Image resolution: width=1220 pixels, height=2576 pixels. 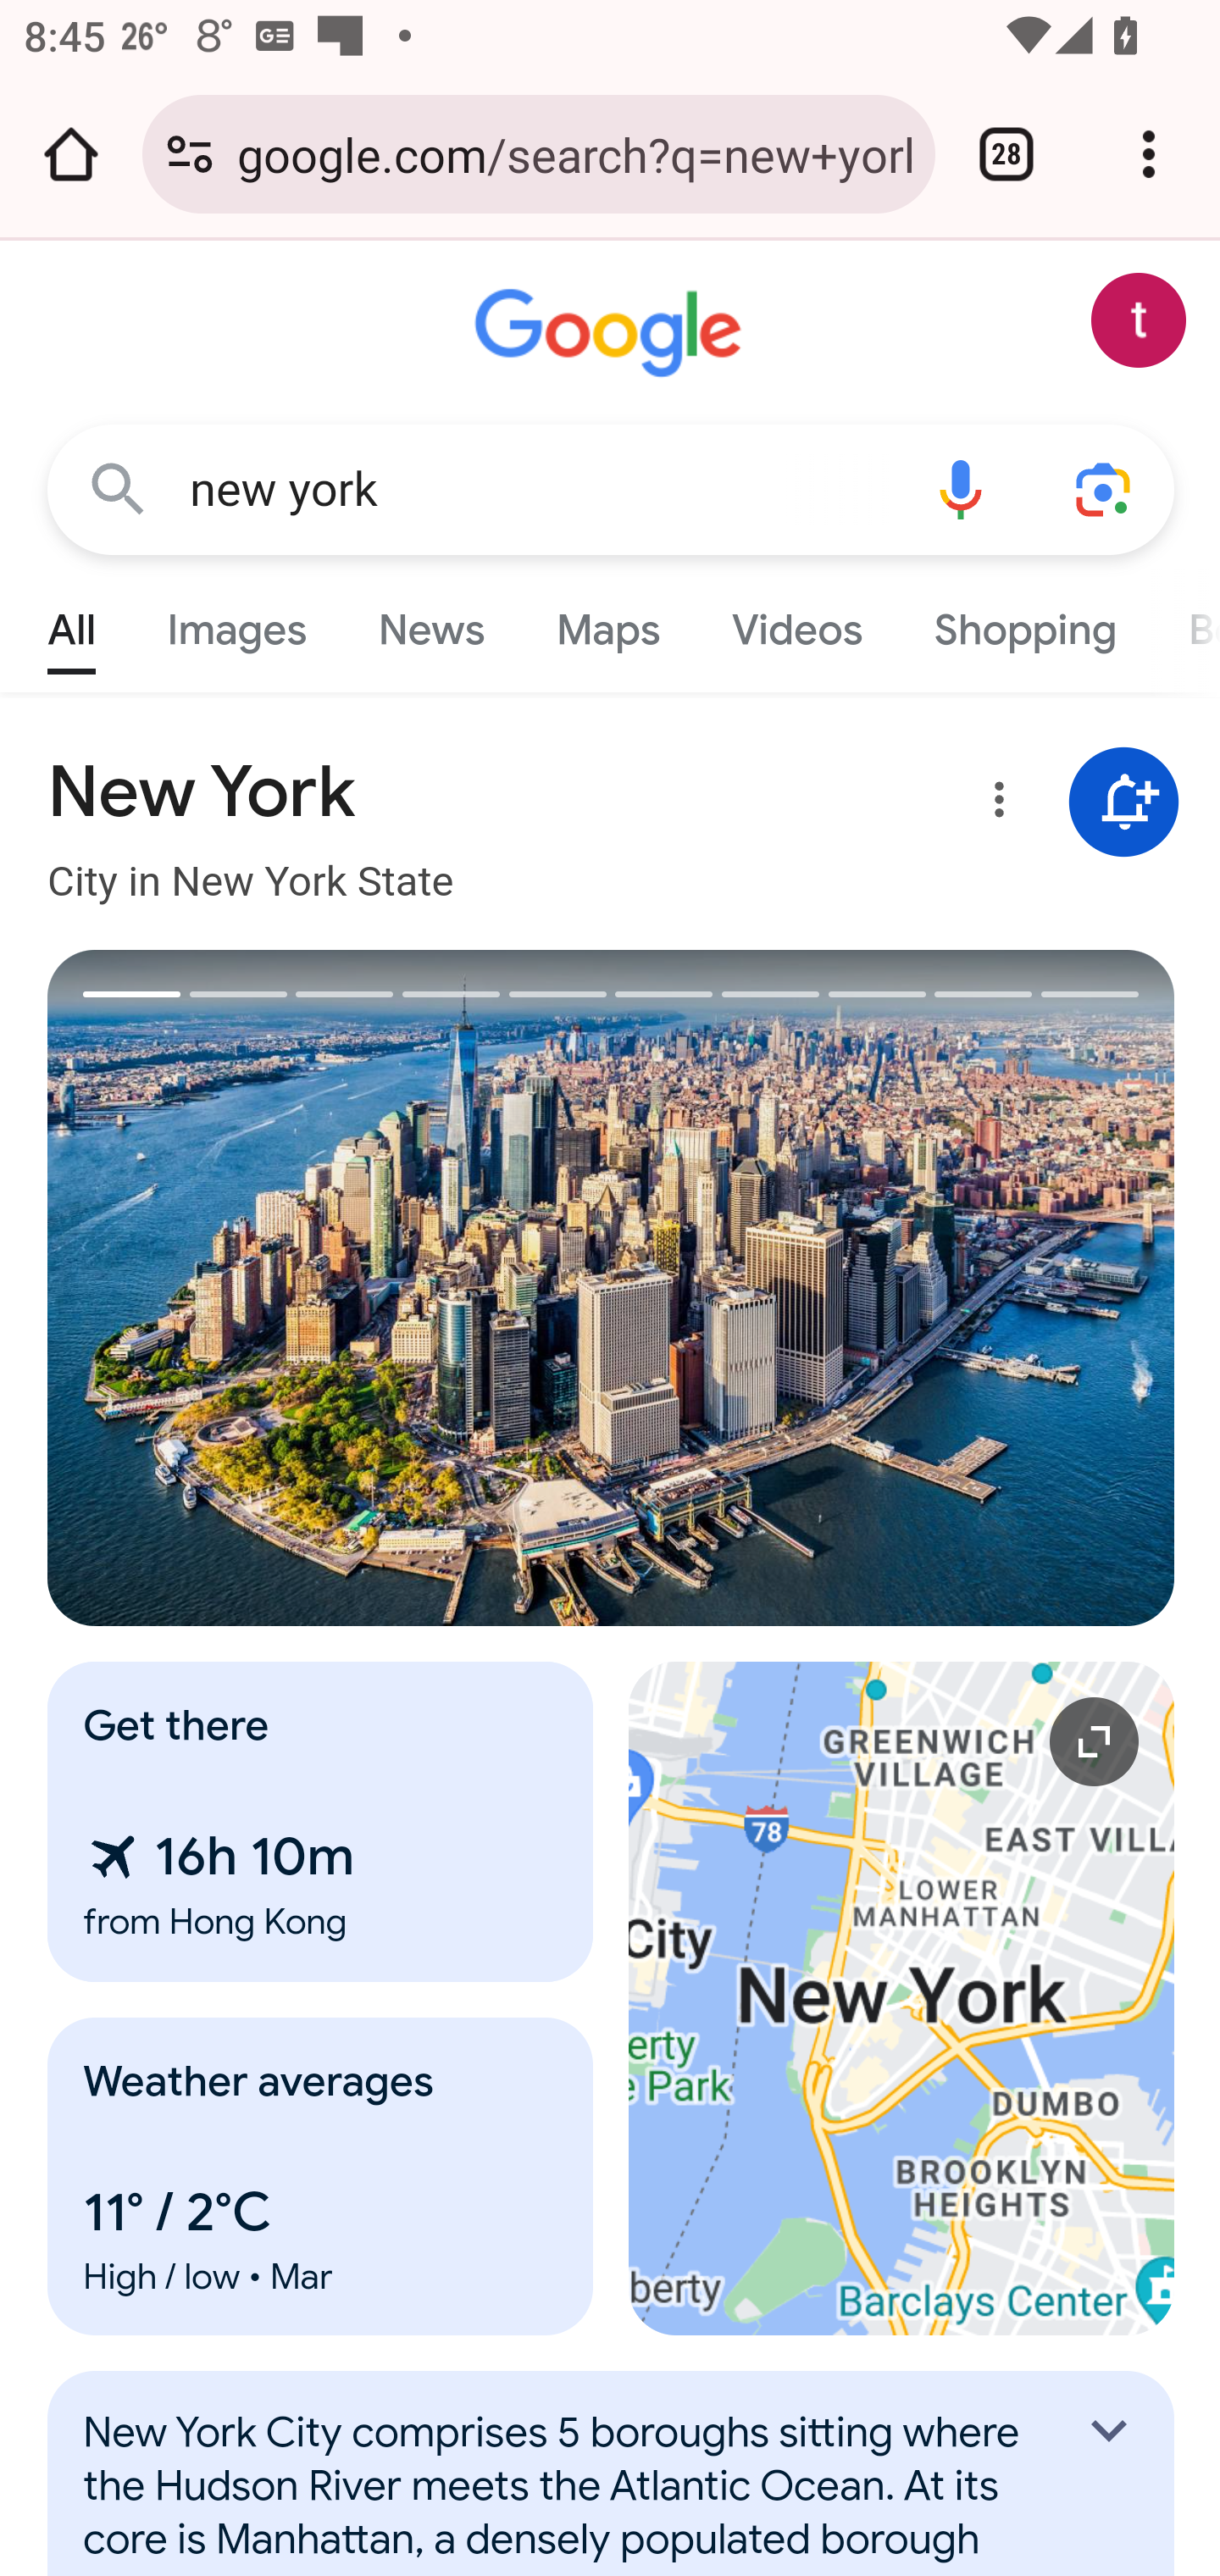 I want to click on Previous image, so click(x=330, y=1288).